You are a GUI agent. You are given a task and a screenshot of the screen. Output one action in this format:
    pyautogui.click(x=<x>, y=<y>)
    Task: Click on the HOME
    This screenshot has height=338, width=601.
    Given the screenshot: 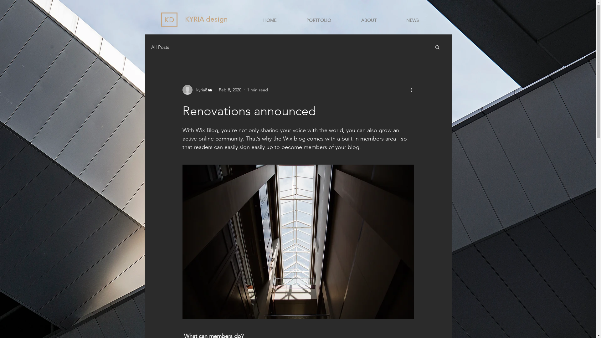 What is the action you would take?
    pyautogui.click(x=270, y=20)
    